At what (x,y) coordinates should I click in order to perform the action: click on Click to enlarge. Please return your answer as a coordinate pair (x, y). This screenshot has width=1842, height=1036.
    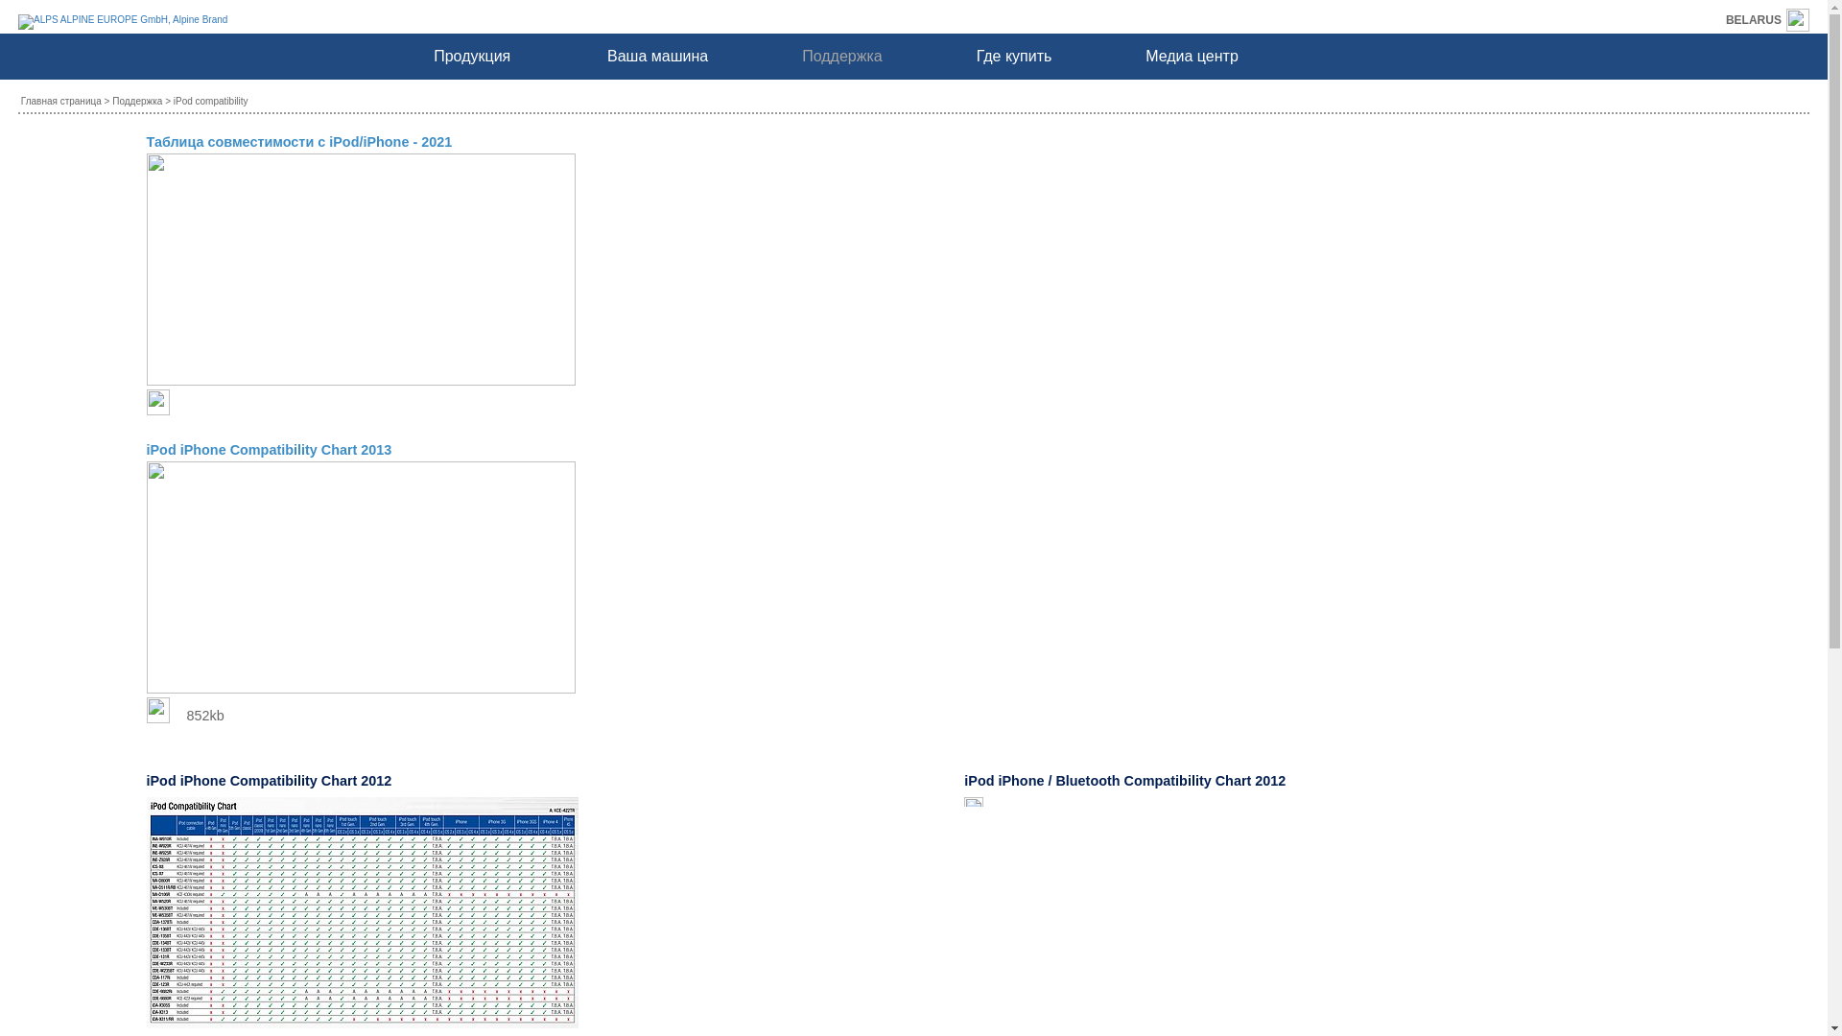
    Looking at the image, I should click on (974, 802).